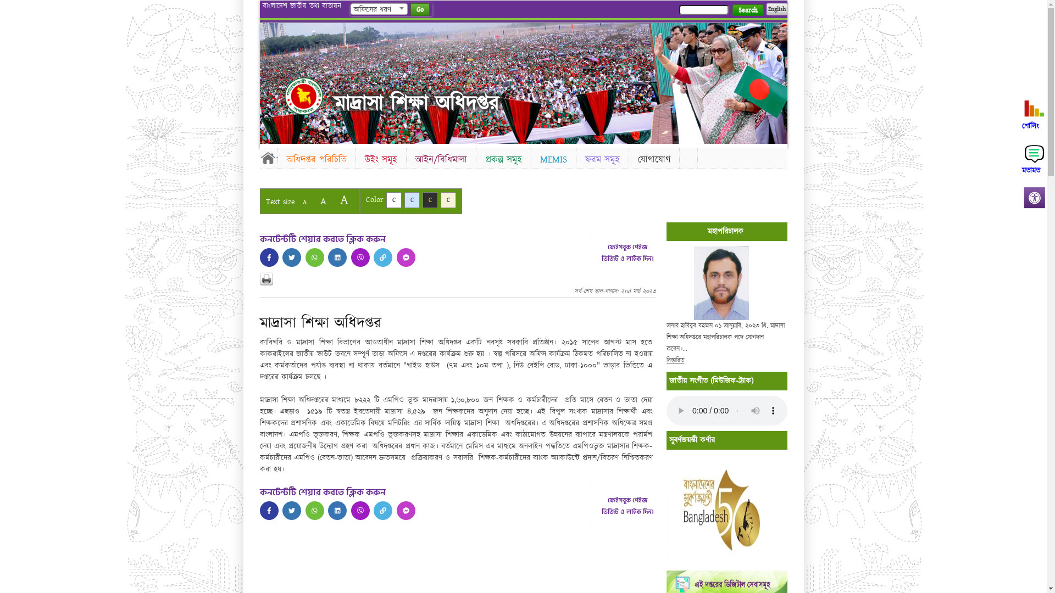 Image resolution: width=1055 pixels, height=593 pixels. What do you see at coordinates (304, 96) in the screenshot?
I see `
					
				` at bounding box center [304, 96].